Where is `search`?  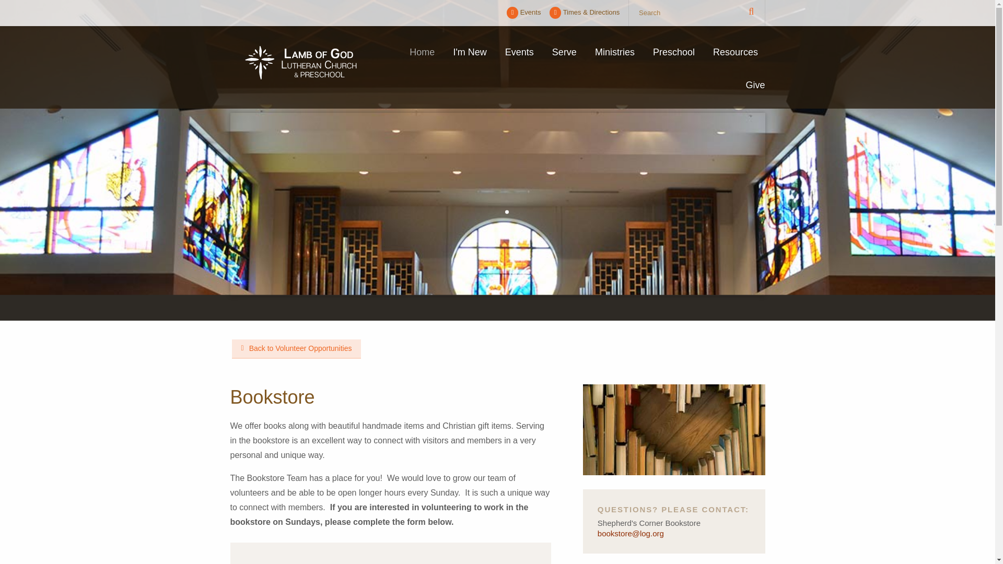
search is located at coordinates (696, 13).